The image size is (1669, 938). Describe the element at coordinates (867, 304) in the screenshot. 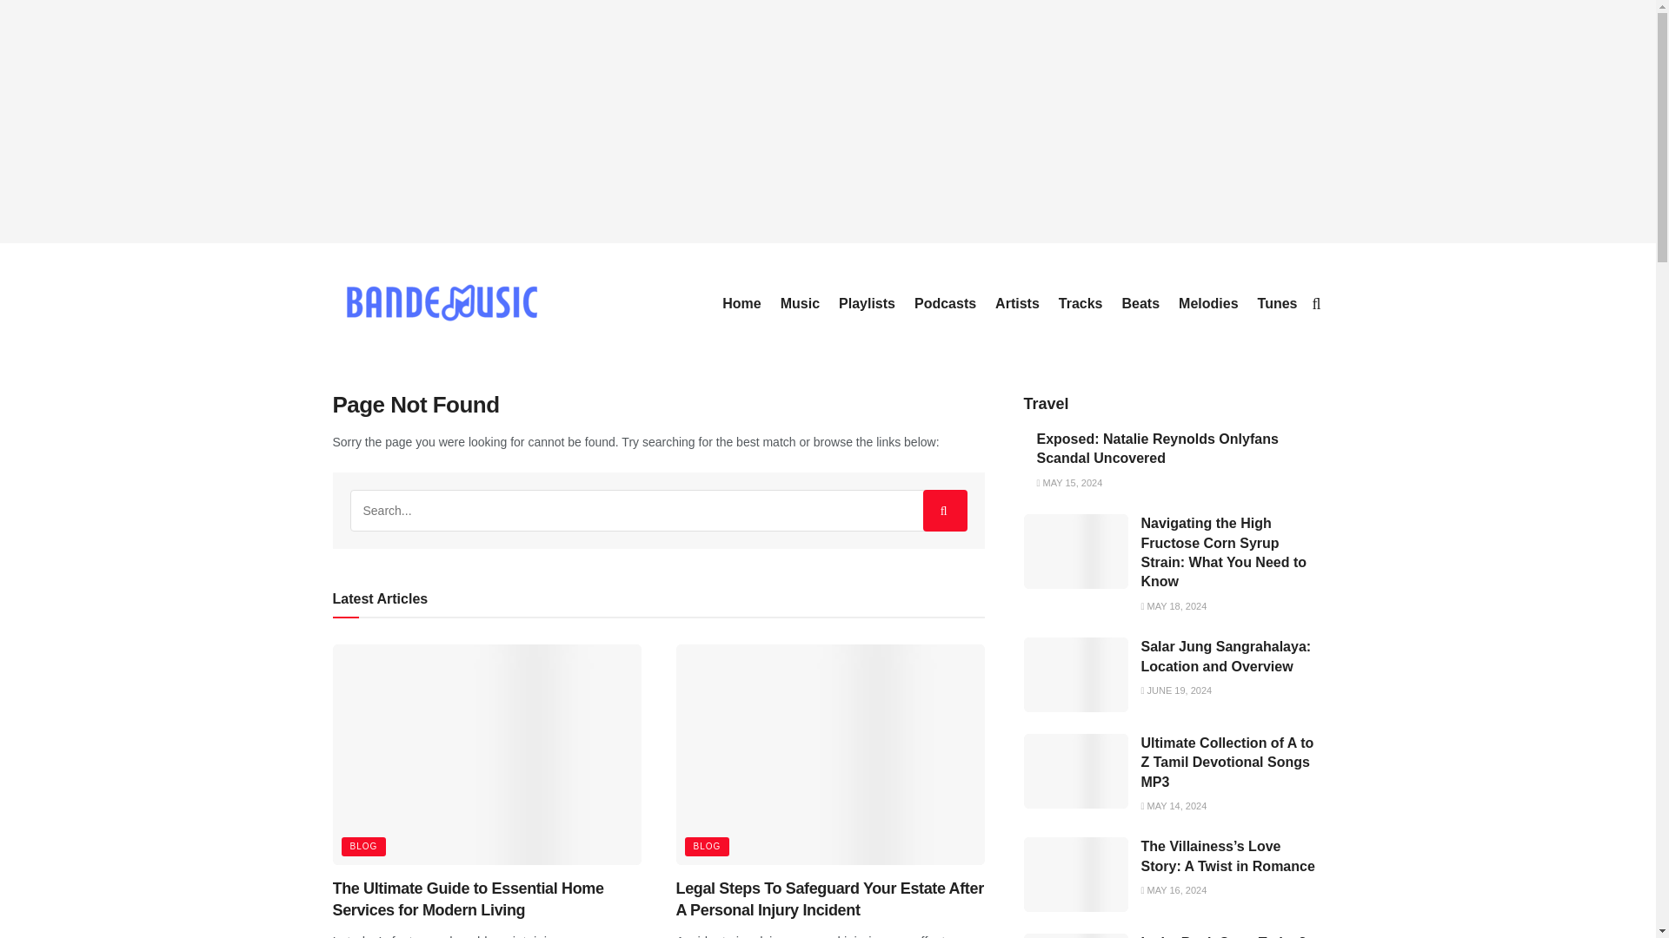

I see `Playlists` at that location.